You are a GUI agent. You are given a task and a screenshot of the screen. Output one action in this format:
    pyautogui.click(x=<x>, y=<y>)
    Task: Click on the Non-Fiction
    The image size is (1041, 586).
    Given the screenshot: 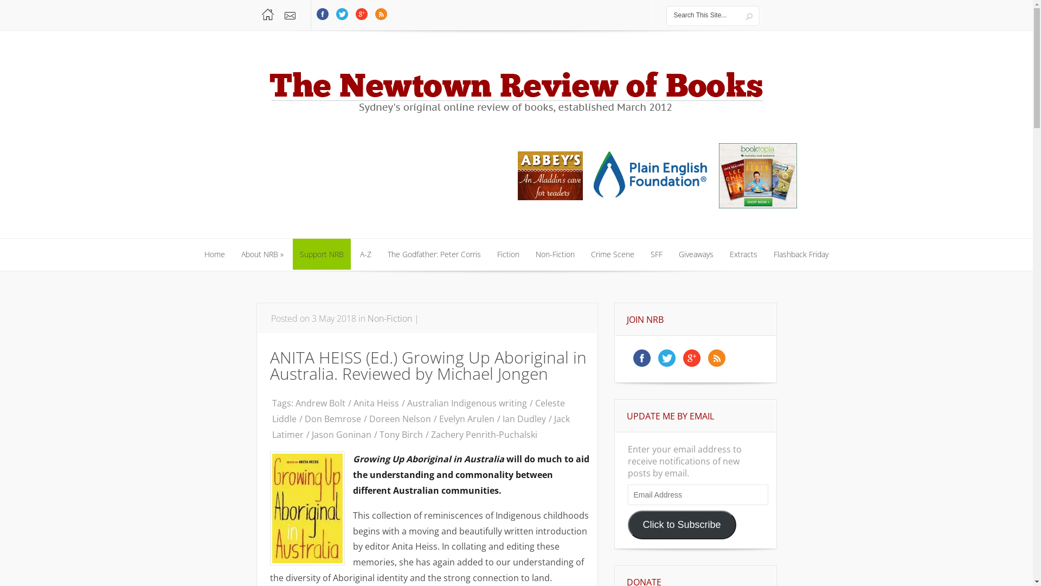 What is the action you would take?
    pyautogui.click(x=555, y=255)
    